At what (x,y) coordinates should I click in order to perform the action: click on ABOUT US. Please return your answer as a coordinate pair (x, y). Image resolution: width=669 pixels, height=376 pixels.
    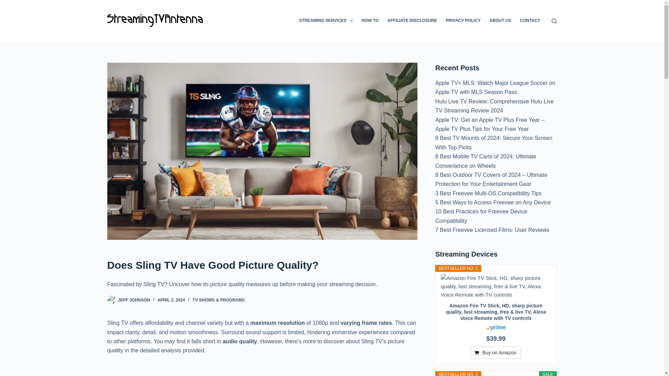
    Looking at the image, I should click on (500, 21).